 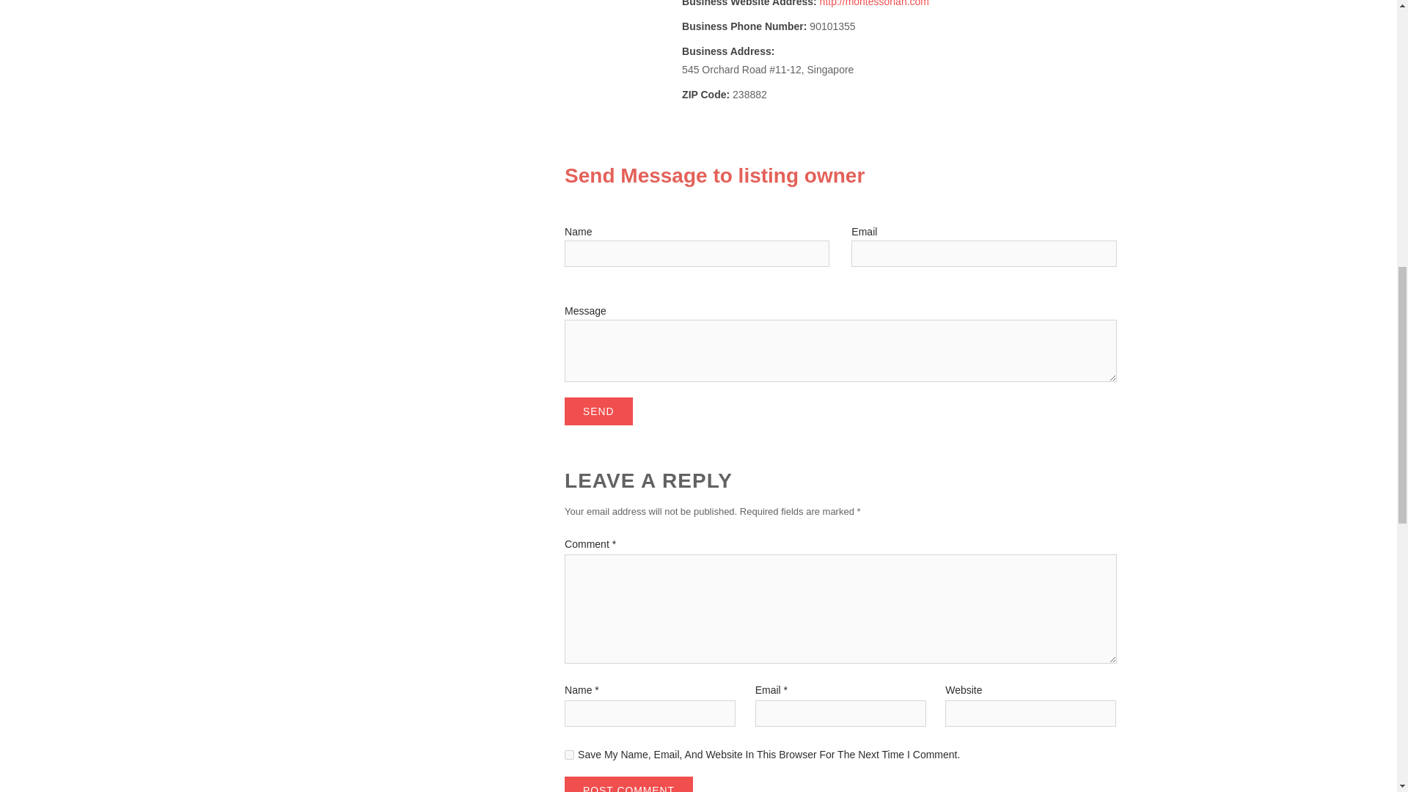 I want to click on Post Comment, so click(x=628, y=785).